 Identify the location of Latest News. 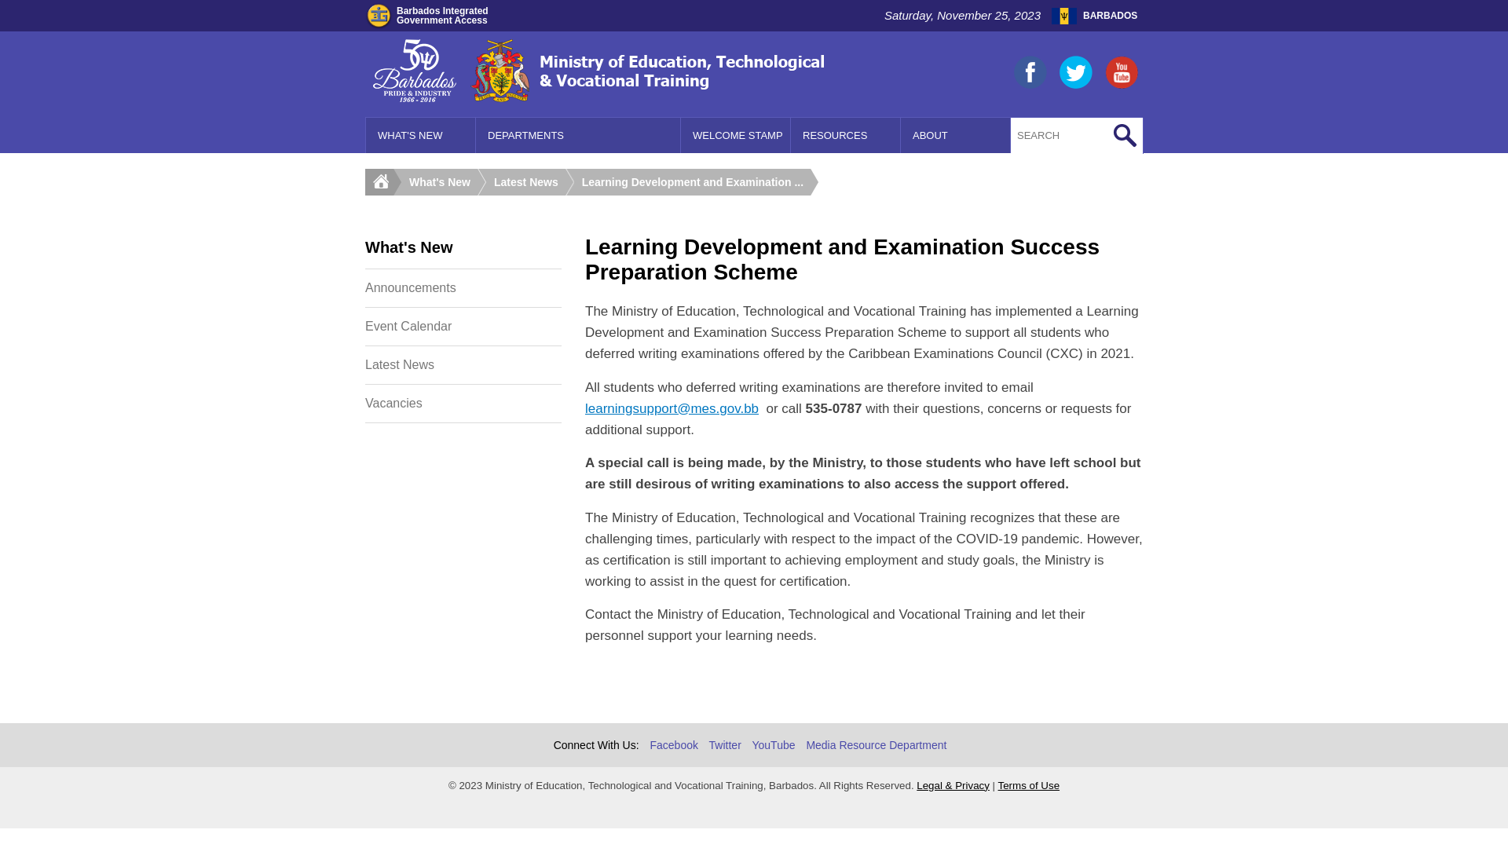
(530, 182).